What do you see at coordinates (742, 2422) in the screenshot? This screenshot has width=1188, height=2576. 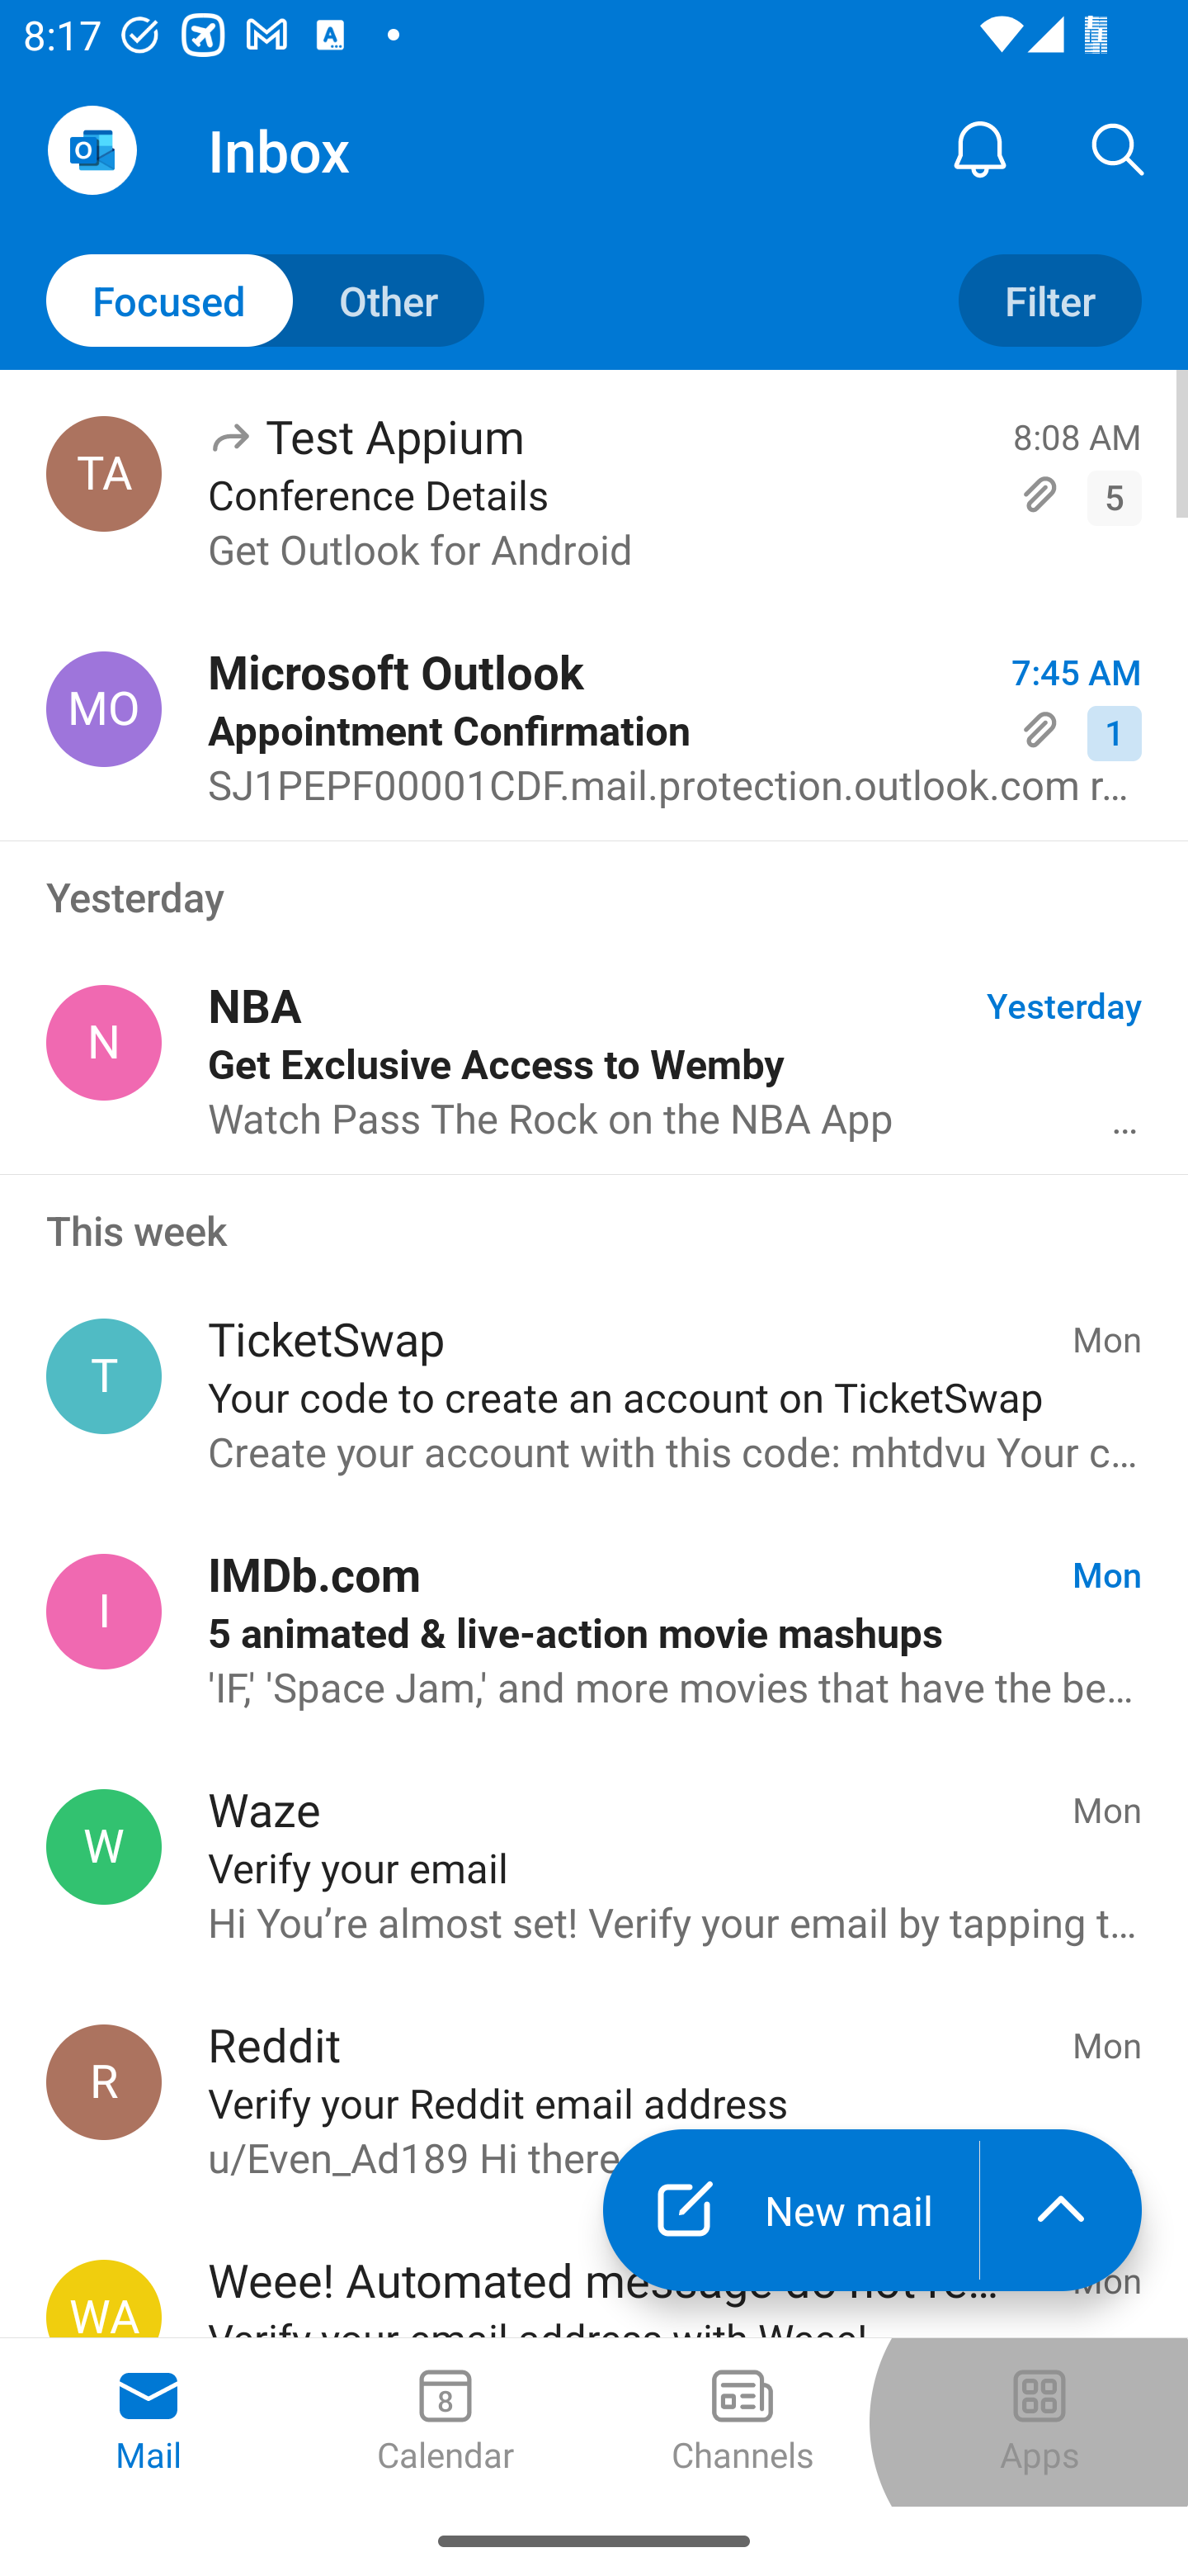 I see `Channels` at bounding box center [742, 2422].